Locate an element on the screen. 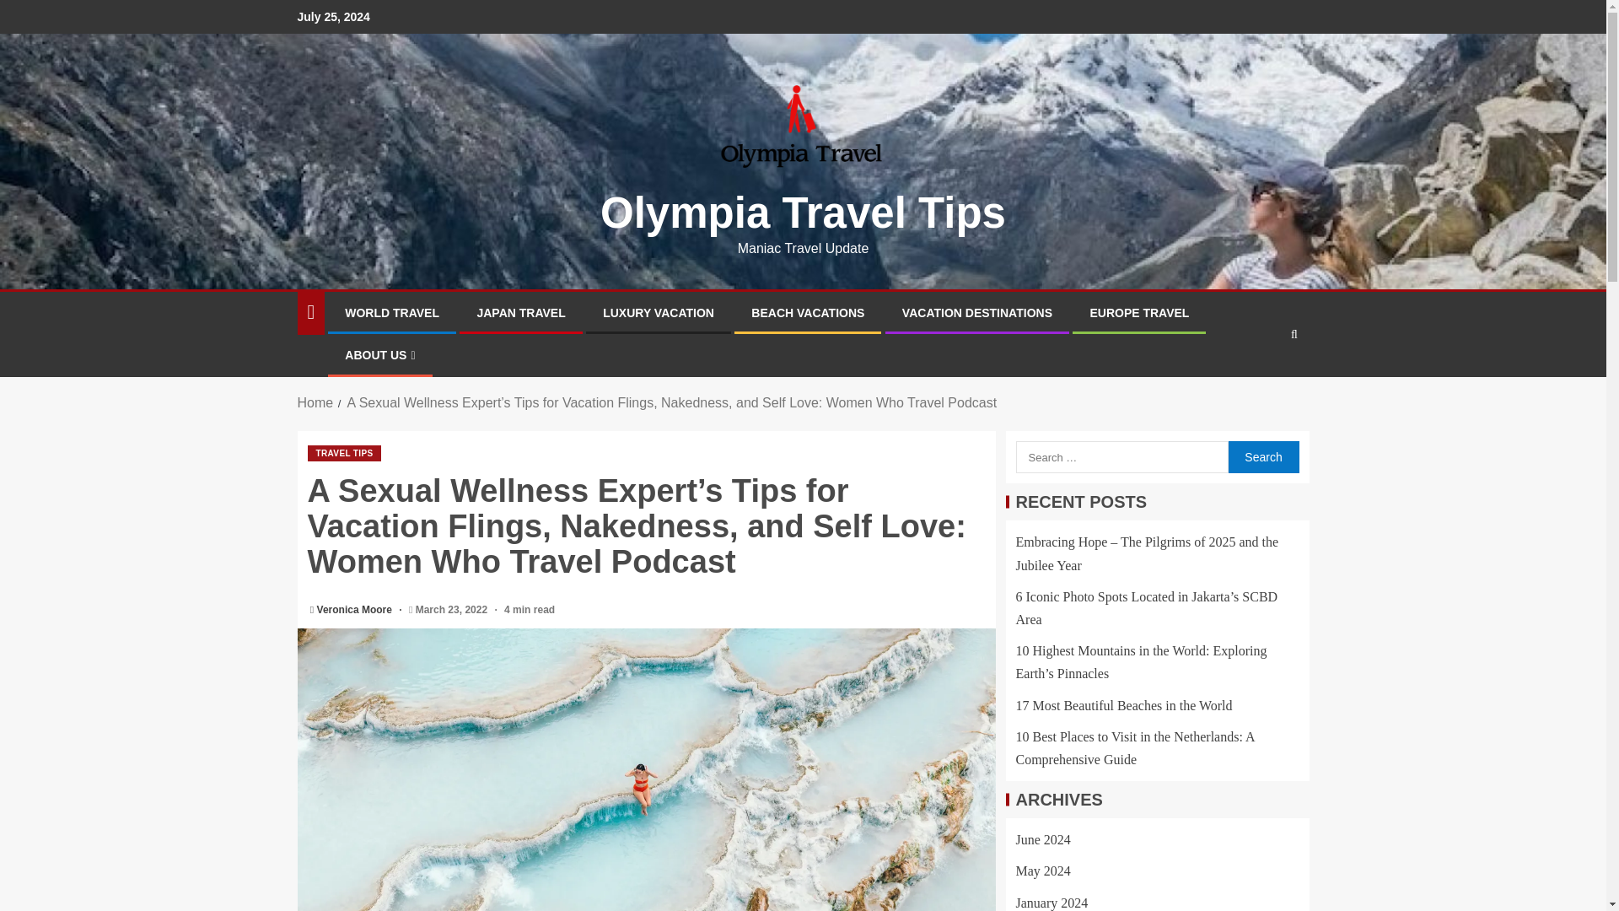 The width and height of the screenshot is (1619, 911). WORLD TRAVEL is located at coordinates (391, 312).